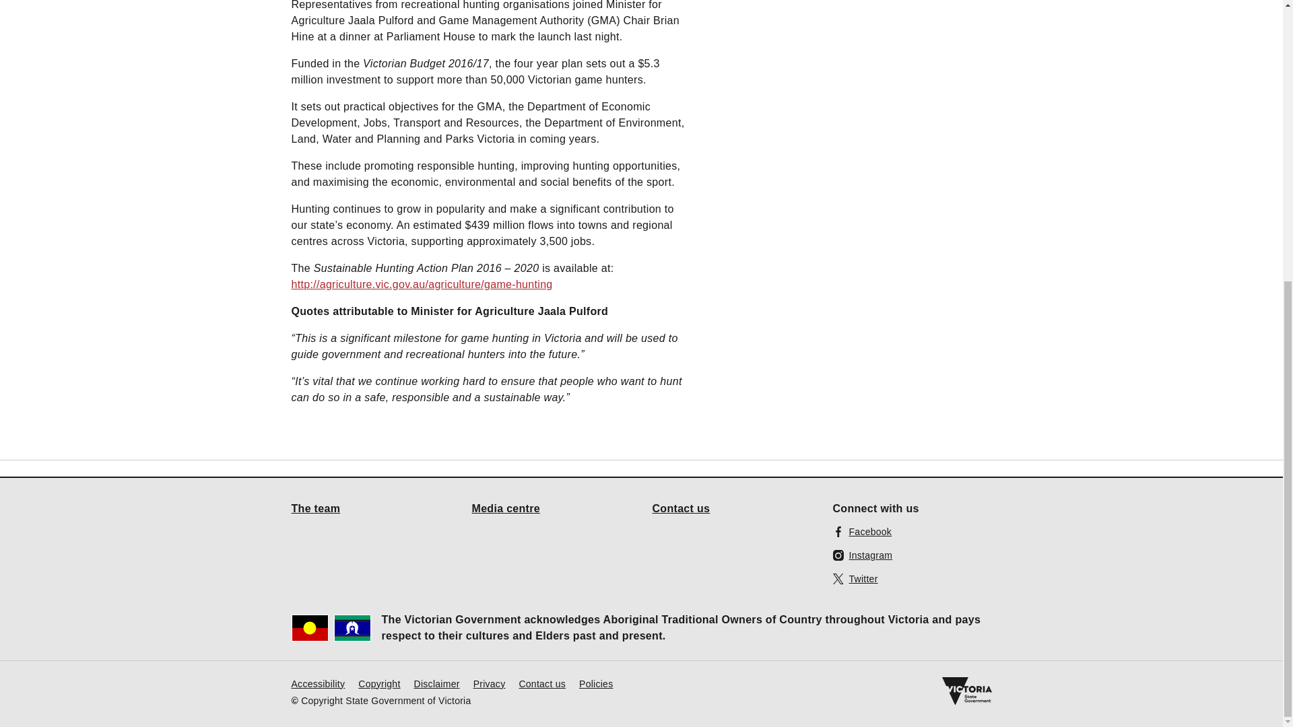 The image size is (1293, 727). Describe the element at coordinates (318, 683) in the screenshot. I see `Accessibility` at that location.